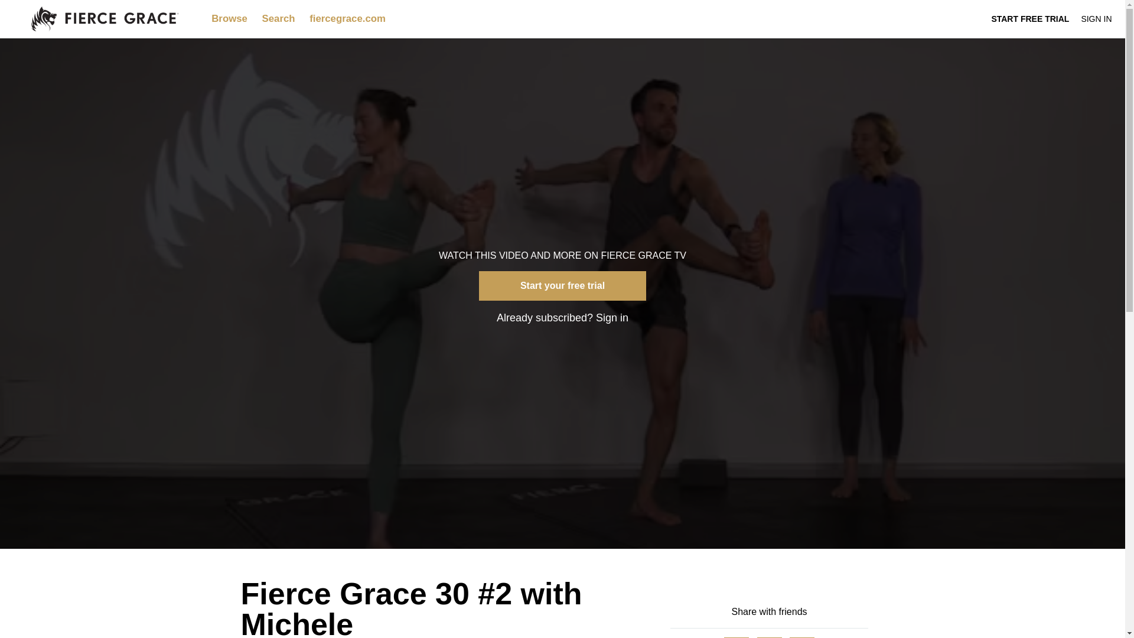 This screenshot has width=1134, height=638. I want to click on START FREE TRIAL, so click(1030, 19).